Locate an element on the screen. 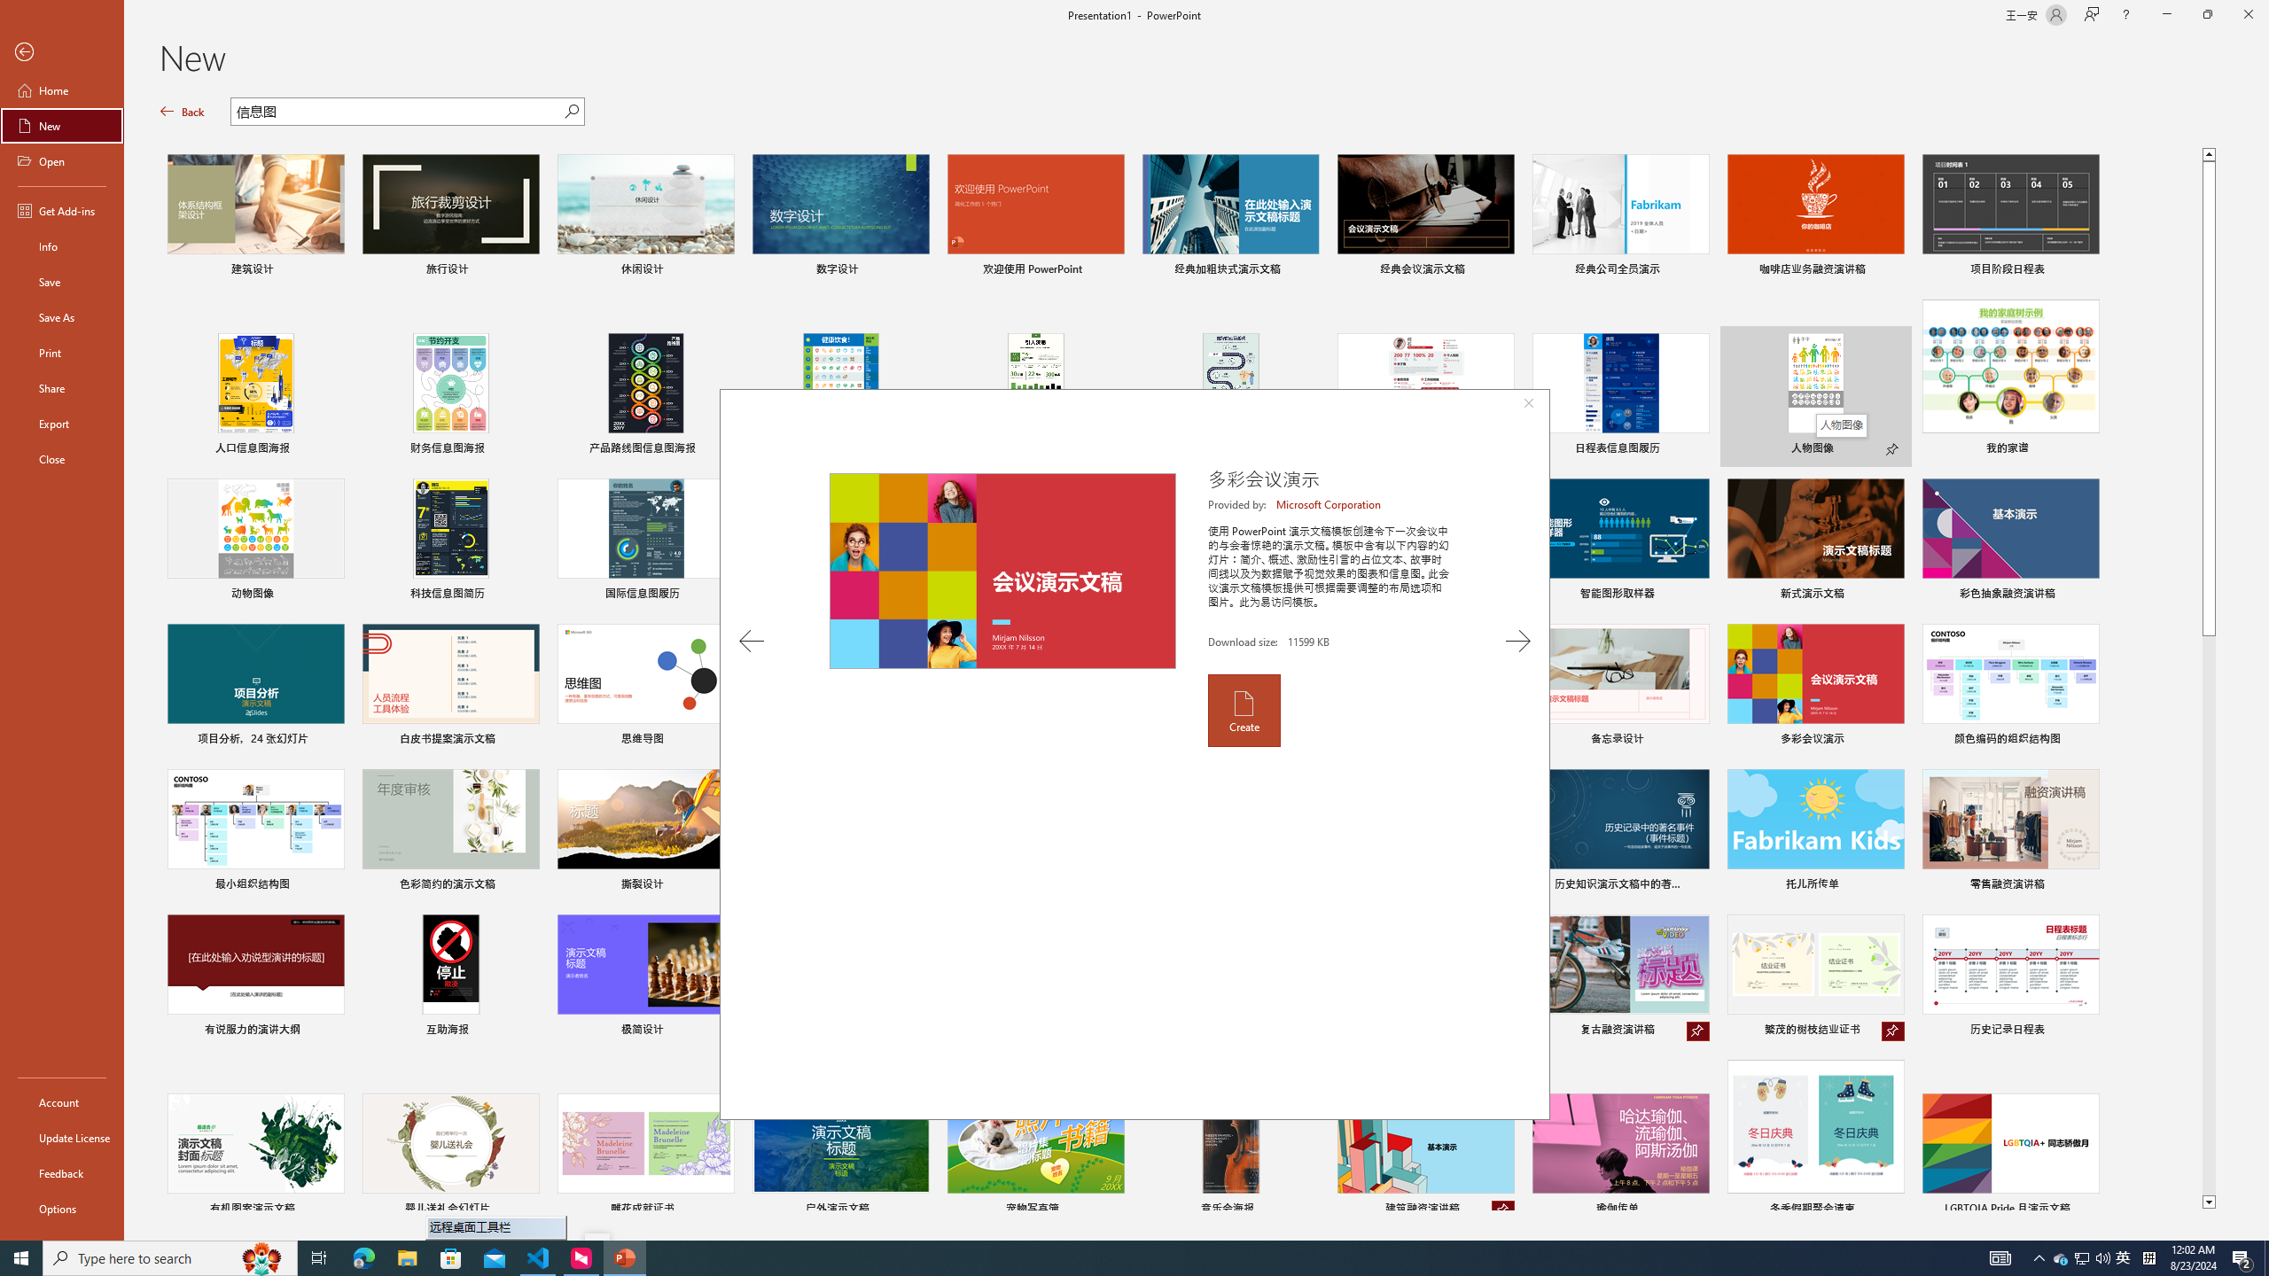 This screenshot has height=1276, width=2269. Get Add-ins is located at coordinates (62, 210).